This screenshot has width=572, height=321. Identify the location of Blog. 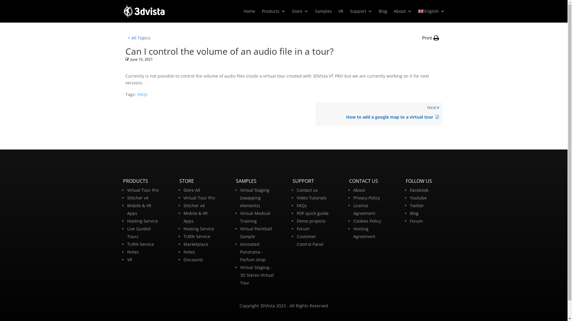
(414, 213).